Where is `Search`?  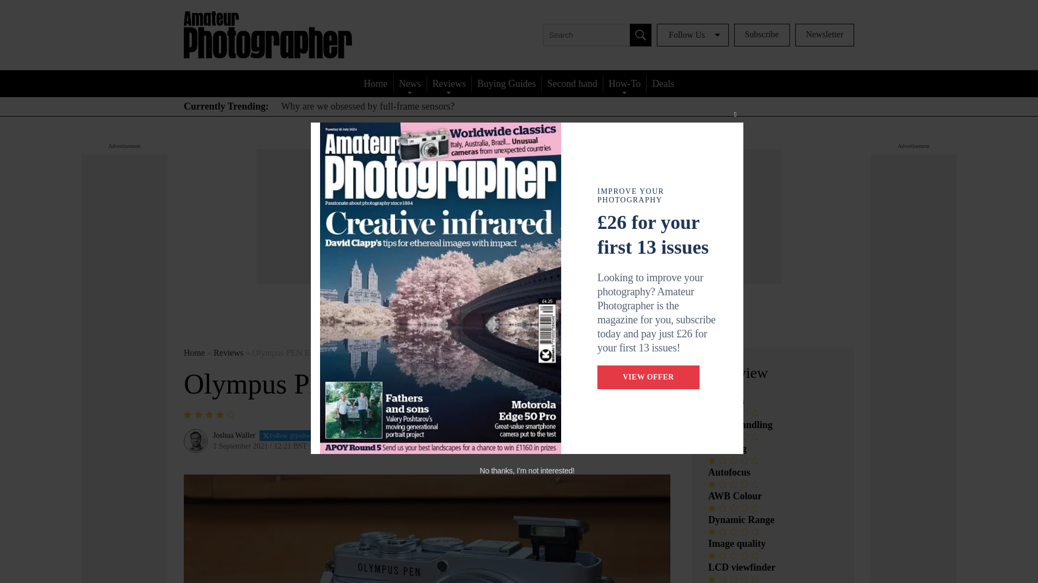
Search is located at coordinates (641, 35).